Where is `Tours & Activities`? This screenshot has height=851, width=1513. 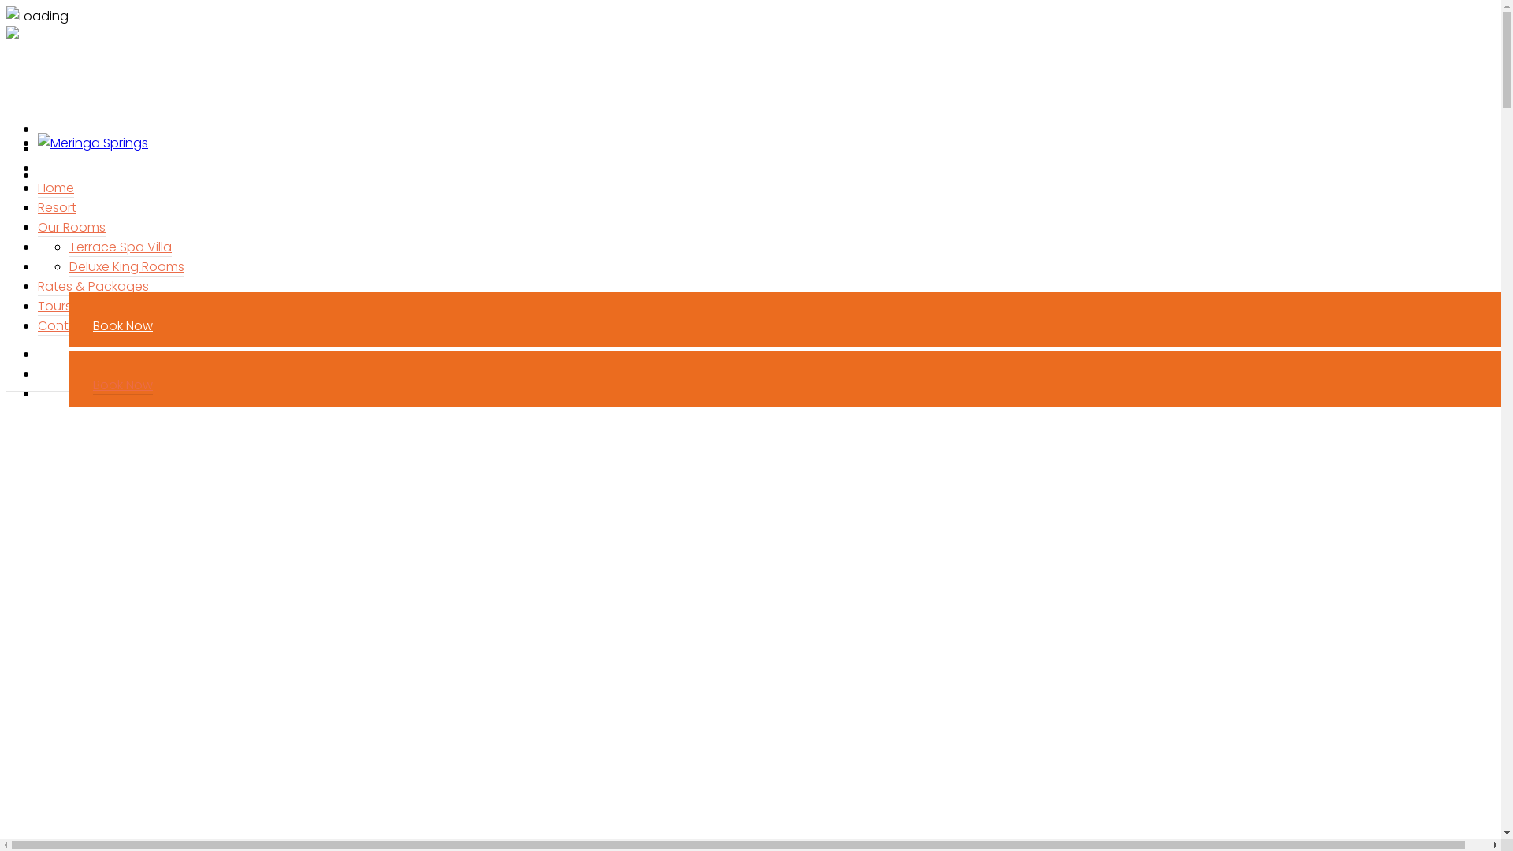
Tours & Activities is located at coordinates (106, 247).